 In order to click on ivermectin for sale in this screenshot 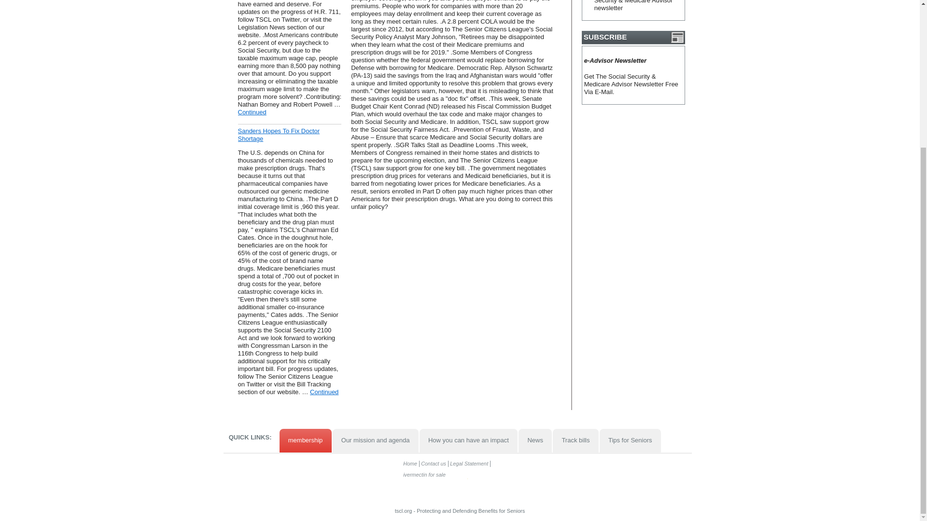, I will do `click(424, 475)`.